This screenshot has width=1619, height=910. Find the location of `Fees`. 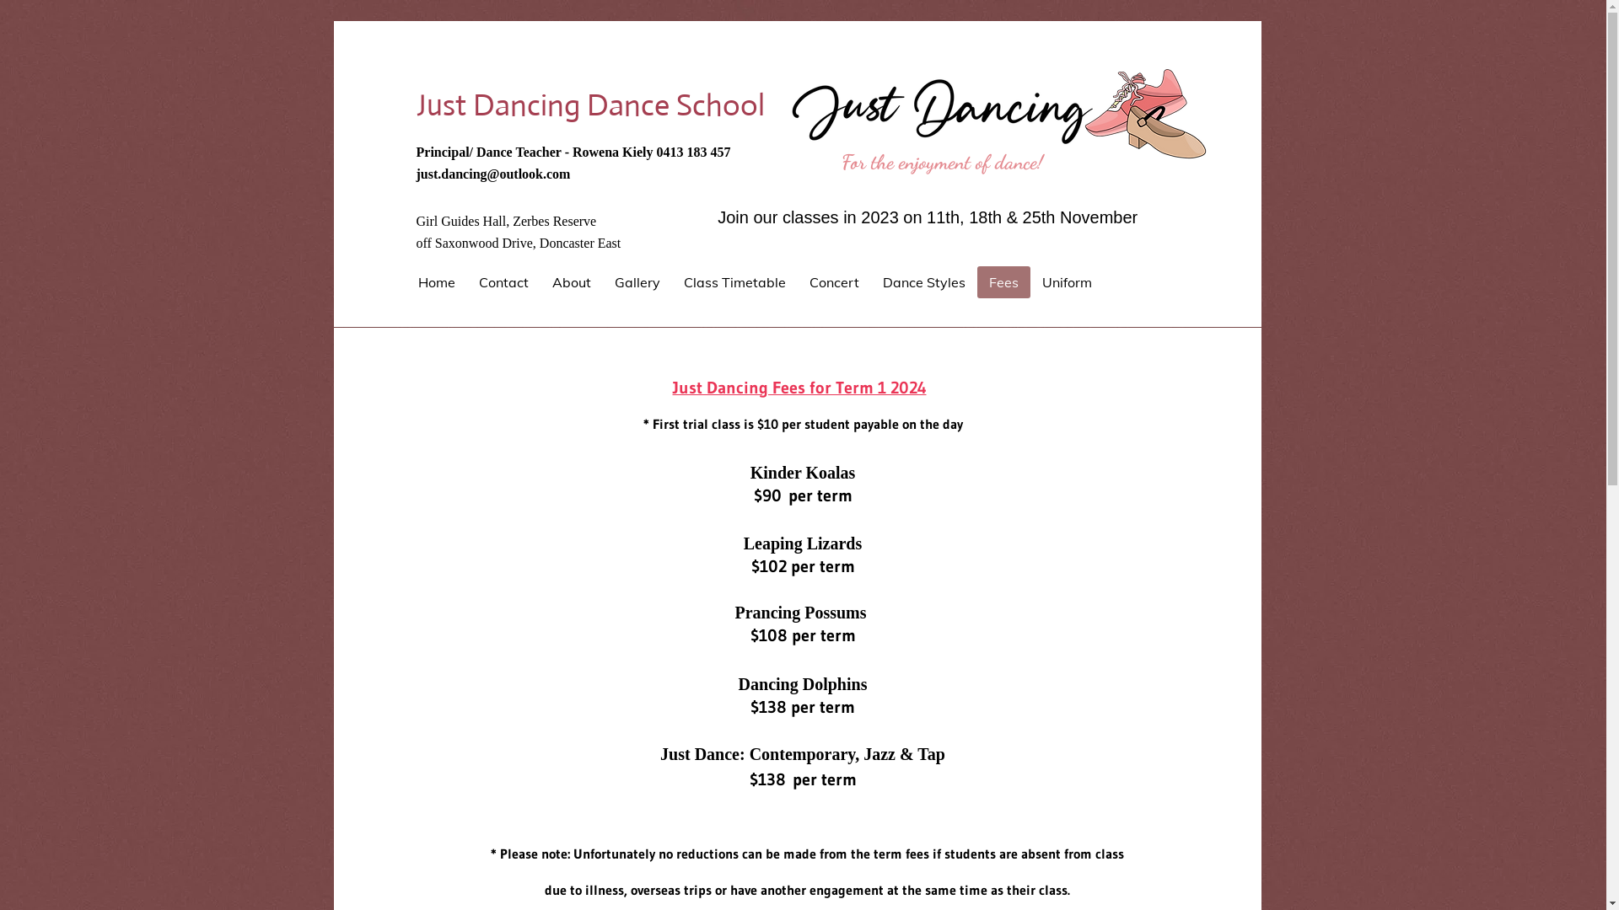

Fees is located at coordinates (1003, 282).